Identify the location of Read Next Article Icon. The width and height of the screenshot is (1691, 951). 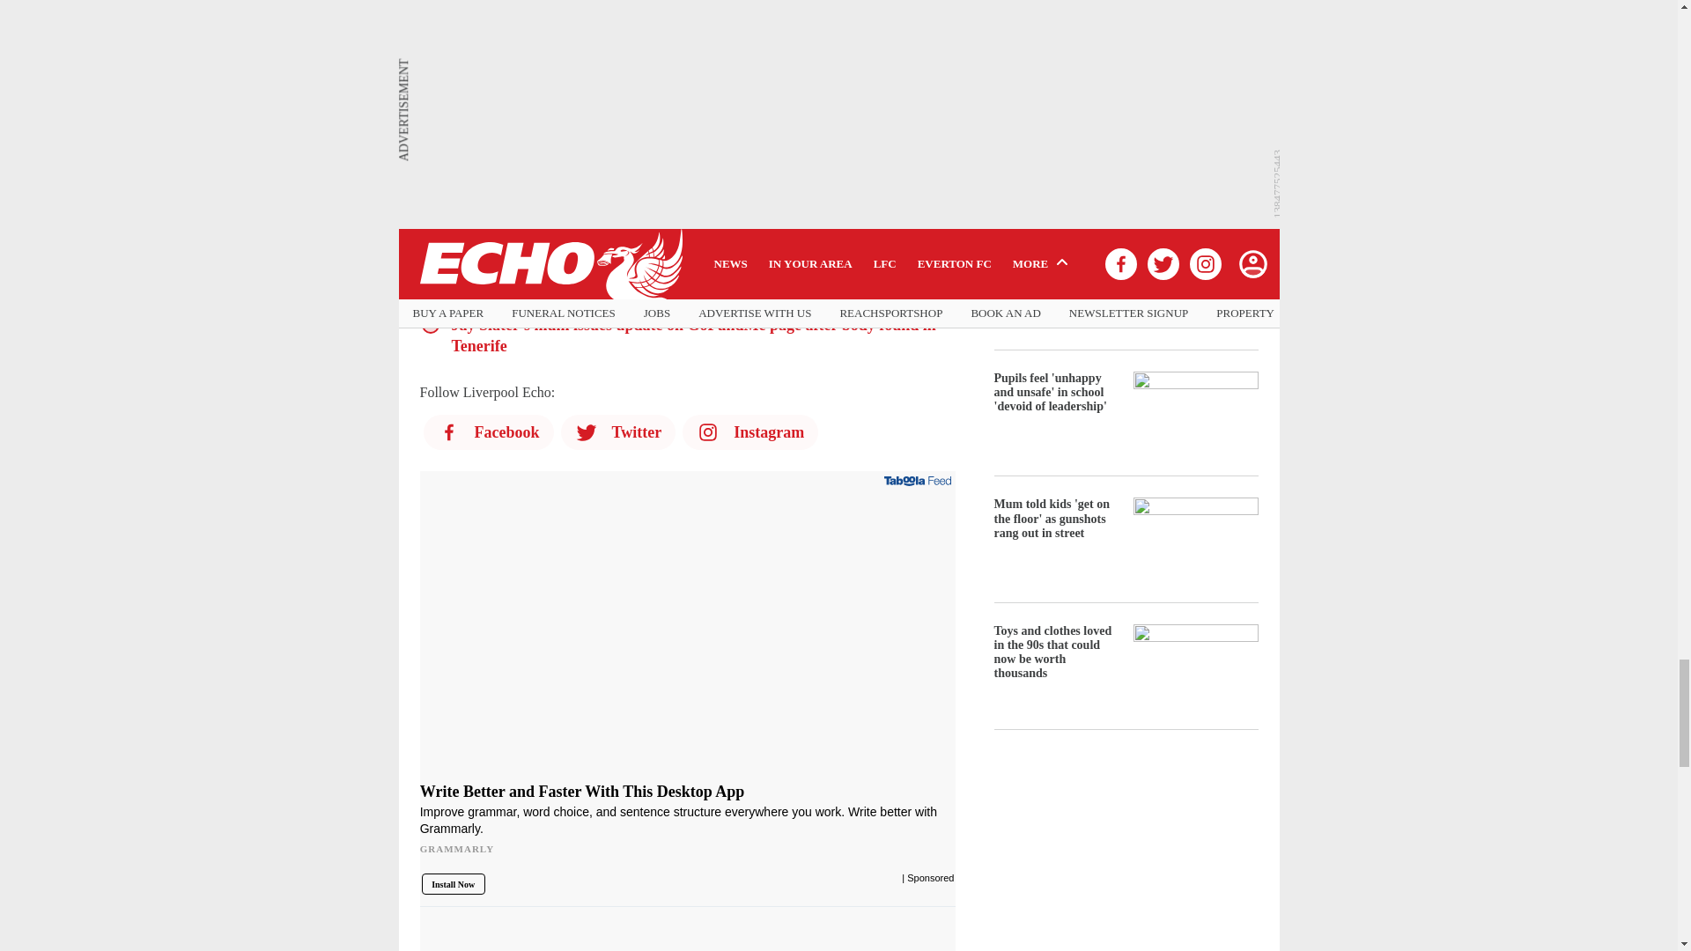
(430, 187).